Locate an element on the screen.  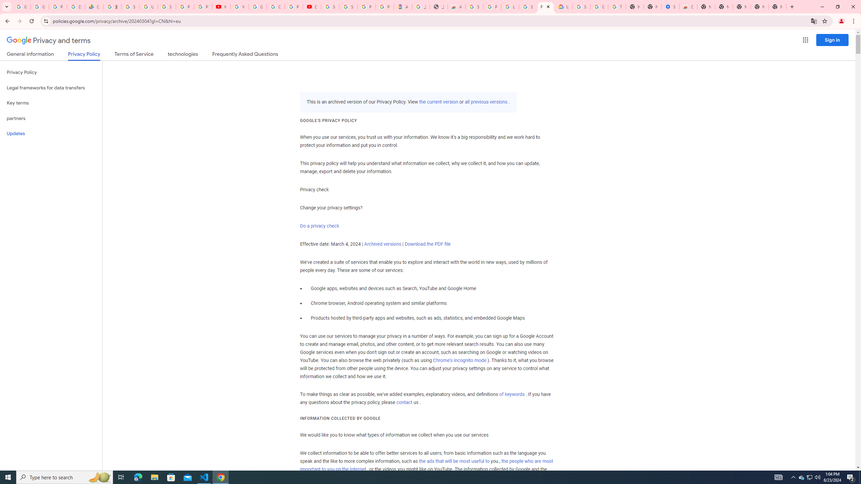
Chrome's incognito mode is located at coordinates (459, 360).